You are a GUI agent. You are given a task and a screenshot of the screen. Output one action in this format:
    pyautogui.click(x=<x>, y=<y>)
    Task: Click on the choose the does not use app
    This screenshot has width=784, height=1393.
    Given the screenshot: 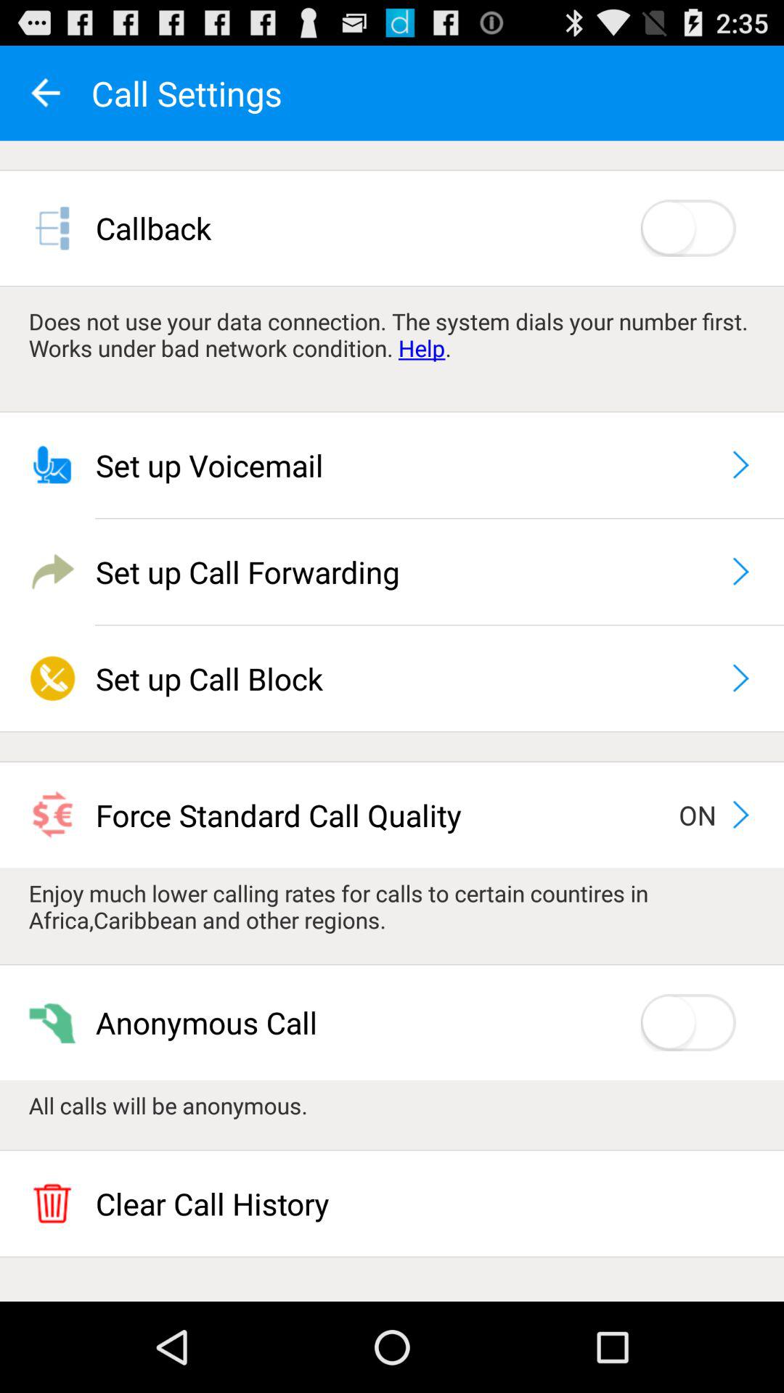 What is the action you would take?
    pyautogui.click(x=392, y=334)
    